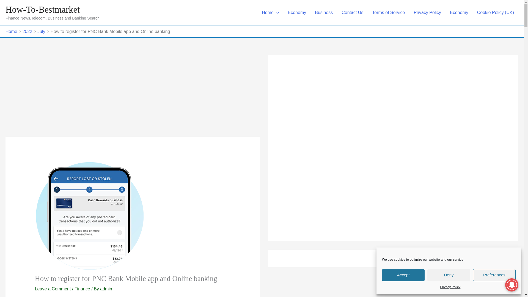  I want to click on View all posts by admin, so click(106, 289).